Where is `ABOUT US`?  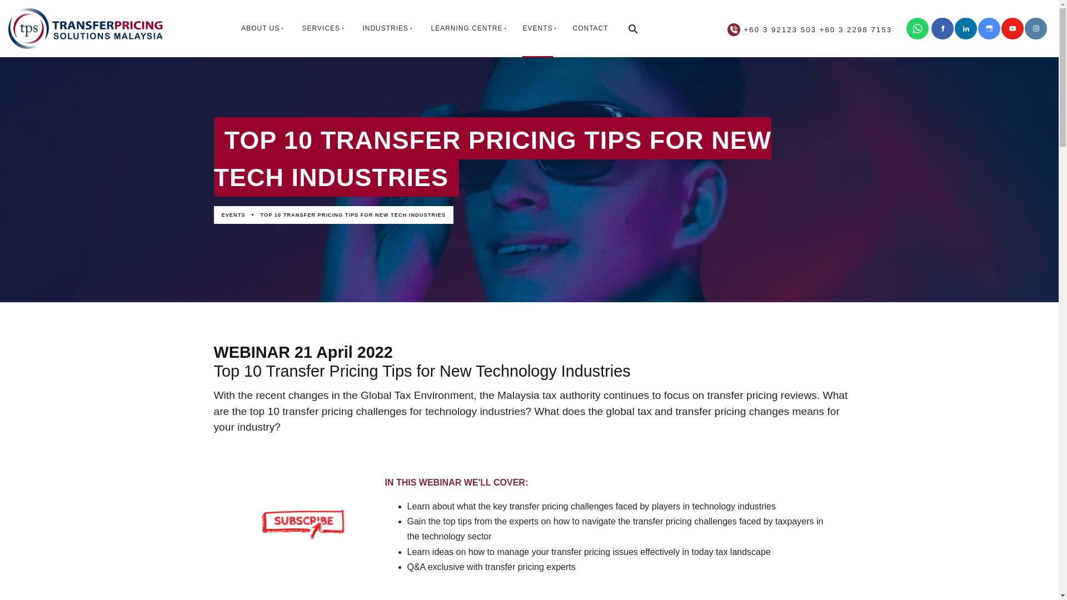 ABOUT US is located at coordinates (259, 28).